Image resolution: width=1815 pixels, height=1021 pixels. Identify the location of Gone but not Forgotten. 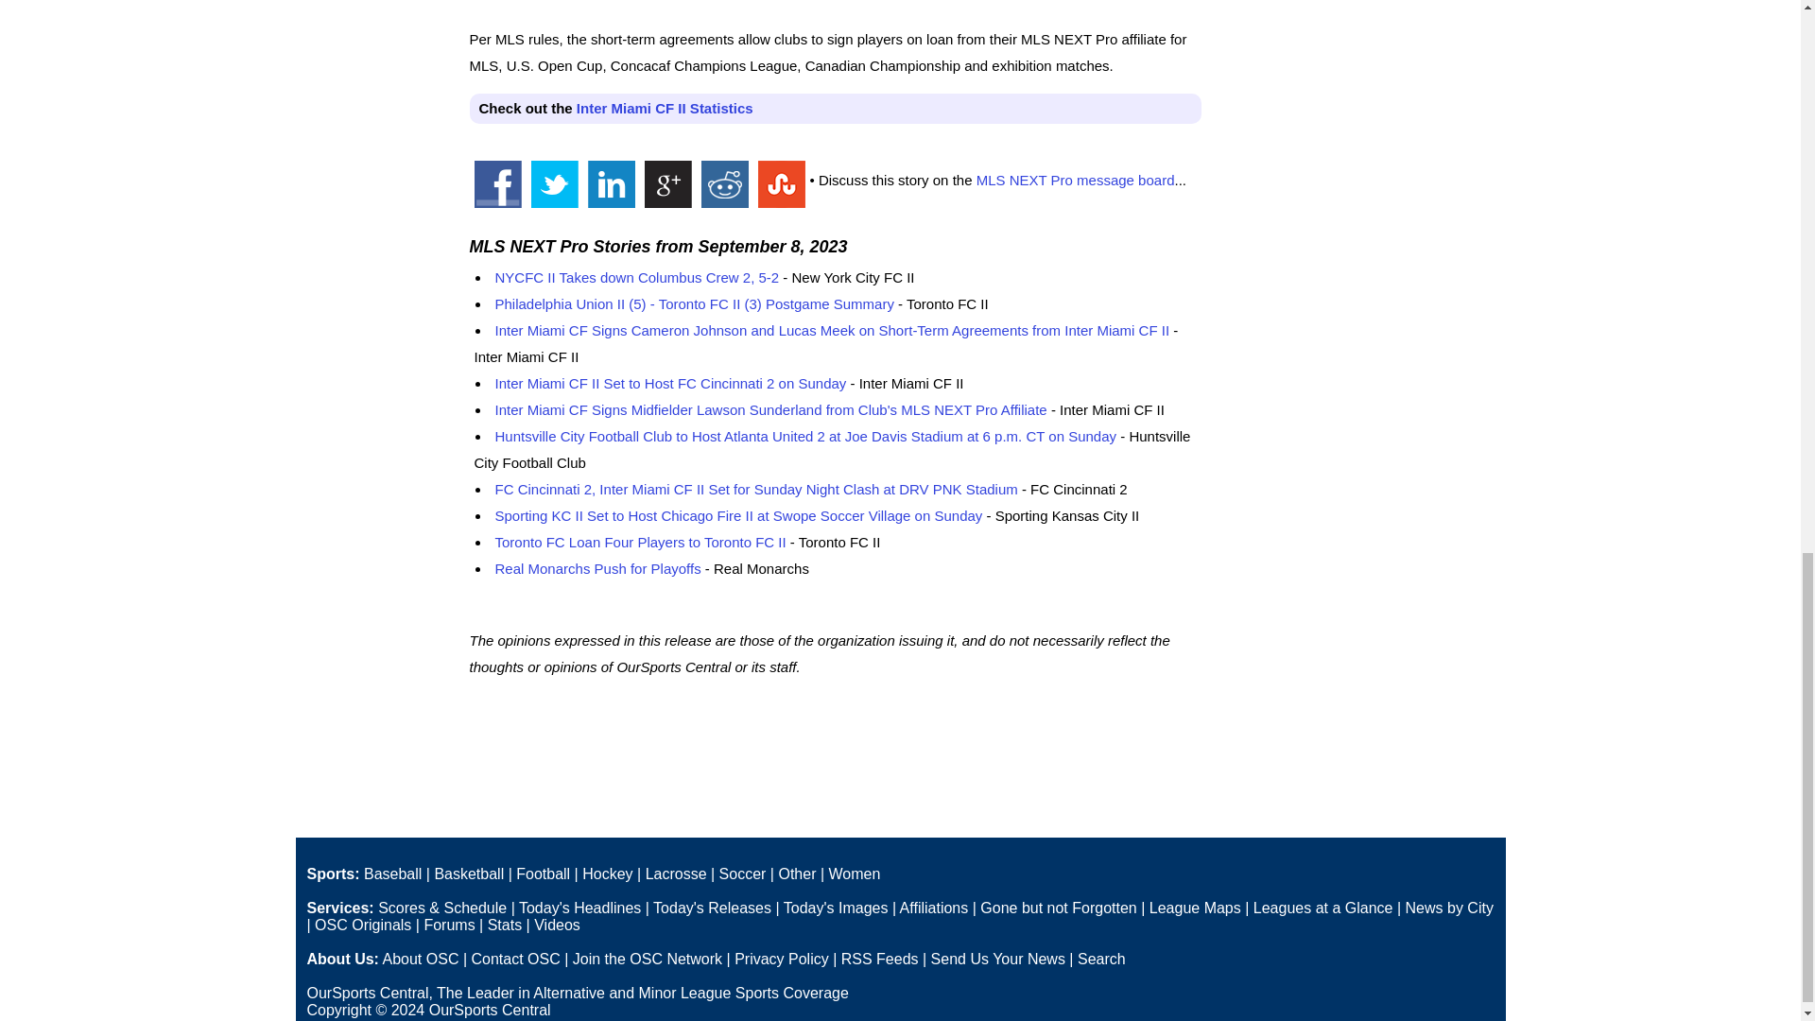
(1057, 908).